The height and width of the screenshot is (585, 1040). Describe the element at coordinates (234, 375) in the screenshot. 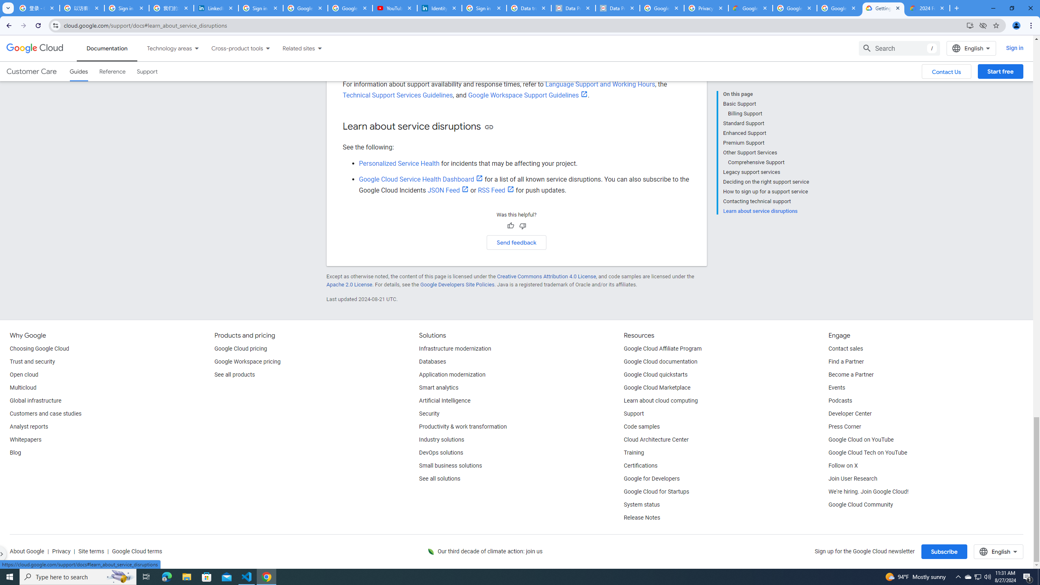

I see `See all products` at that location.